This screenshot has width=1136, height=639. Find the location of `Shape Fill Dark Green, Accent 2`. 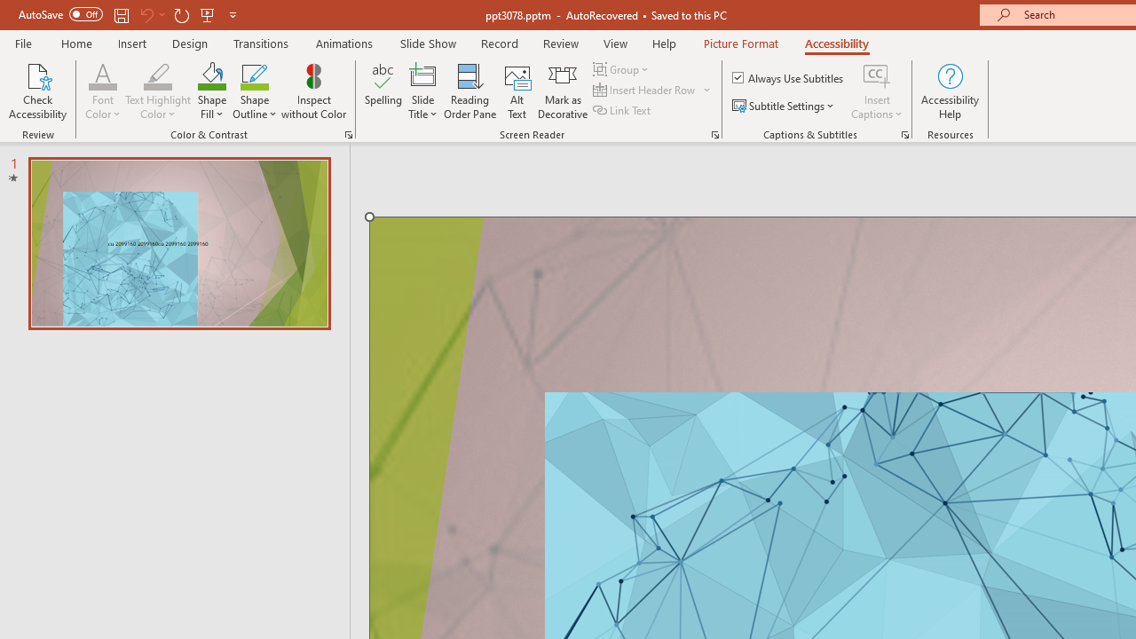

Shape Fill Dark Green, Accent 2 is located at coordinates (211, 75).